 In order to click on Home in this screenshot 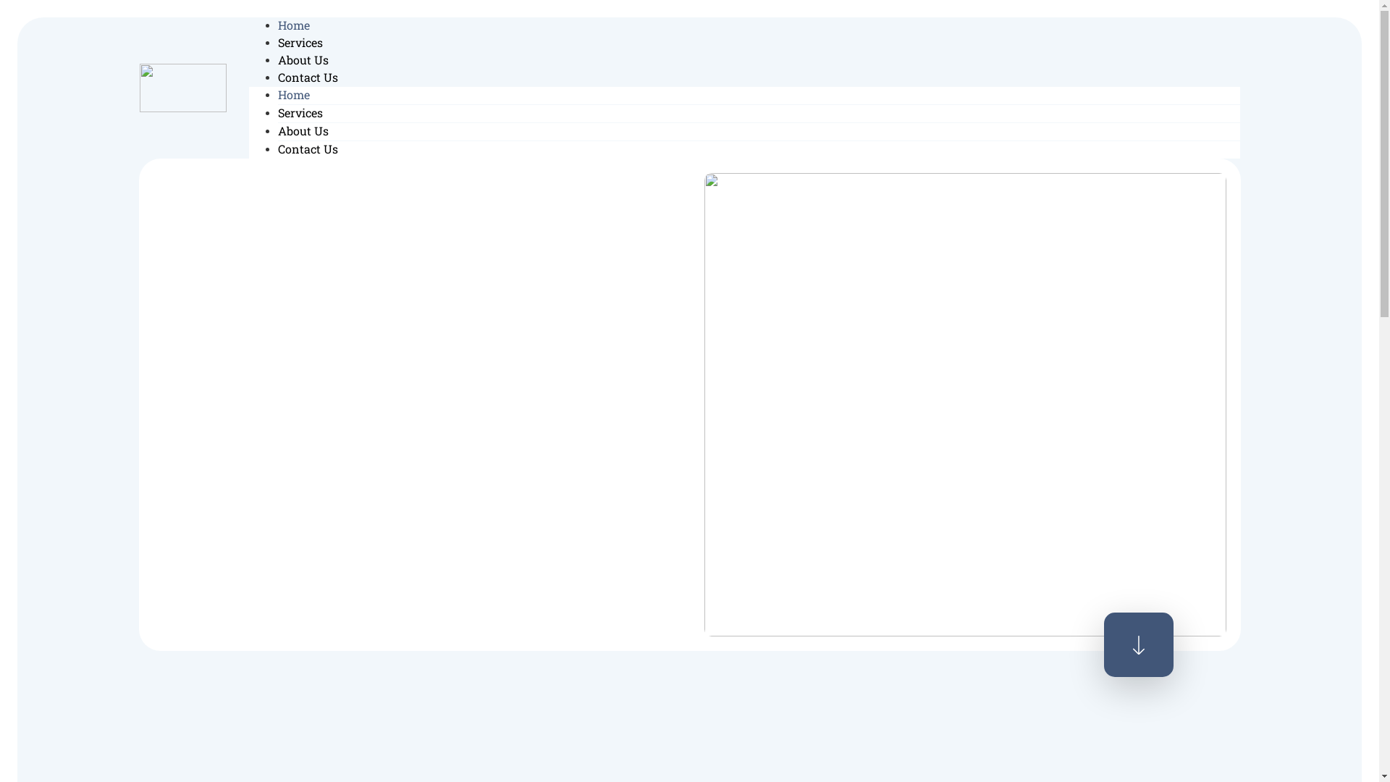, I will do `click(294, 25)`.